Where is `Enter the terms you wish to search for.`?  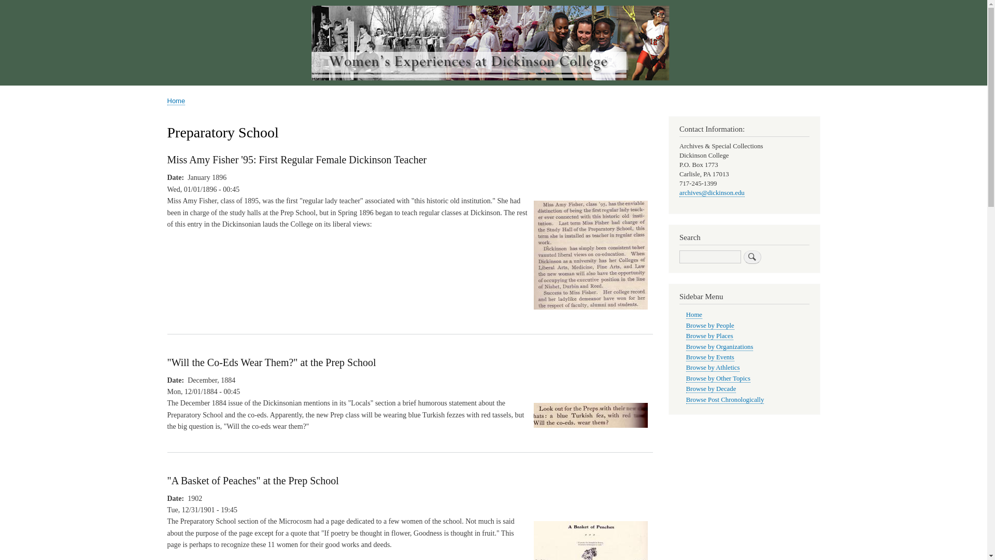 Enter the terms you wish to search for. is located at coordinates (710, 256).